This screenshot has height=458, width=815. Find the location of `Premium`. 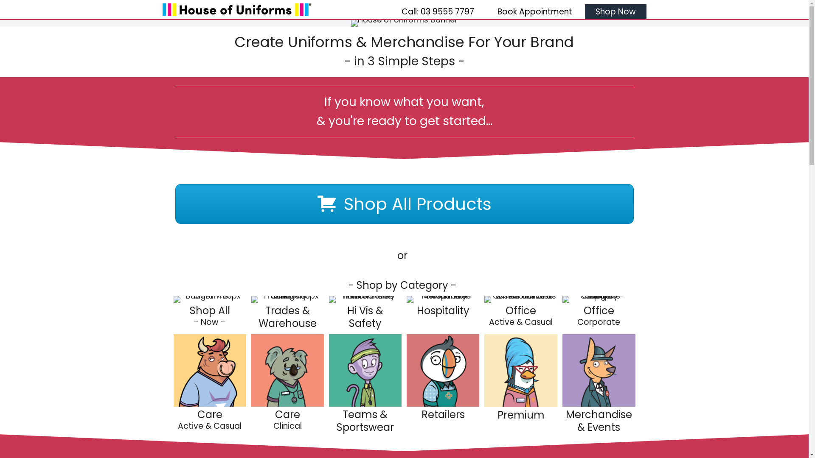

Premium is located at coordinates (521, 415).